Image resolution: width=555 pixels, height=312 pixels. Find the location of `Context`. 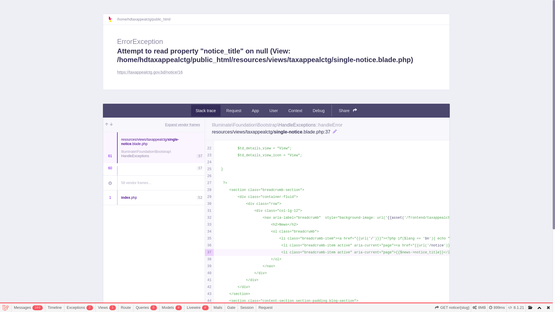

Context is located at coordinates (295, 111).